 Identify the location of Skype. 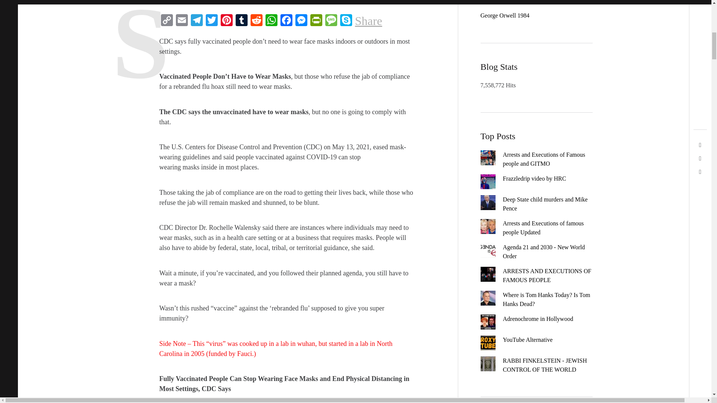
(346, 21).